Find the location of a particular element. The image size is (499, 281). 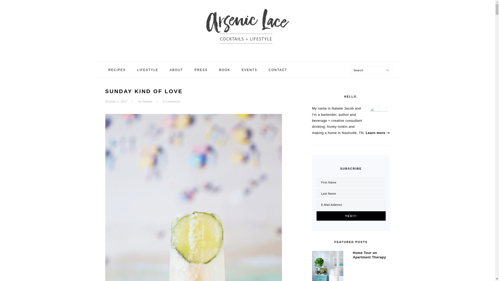

RECIPES is located at coordinates (117, 70).